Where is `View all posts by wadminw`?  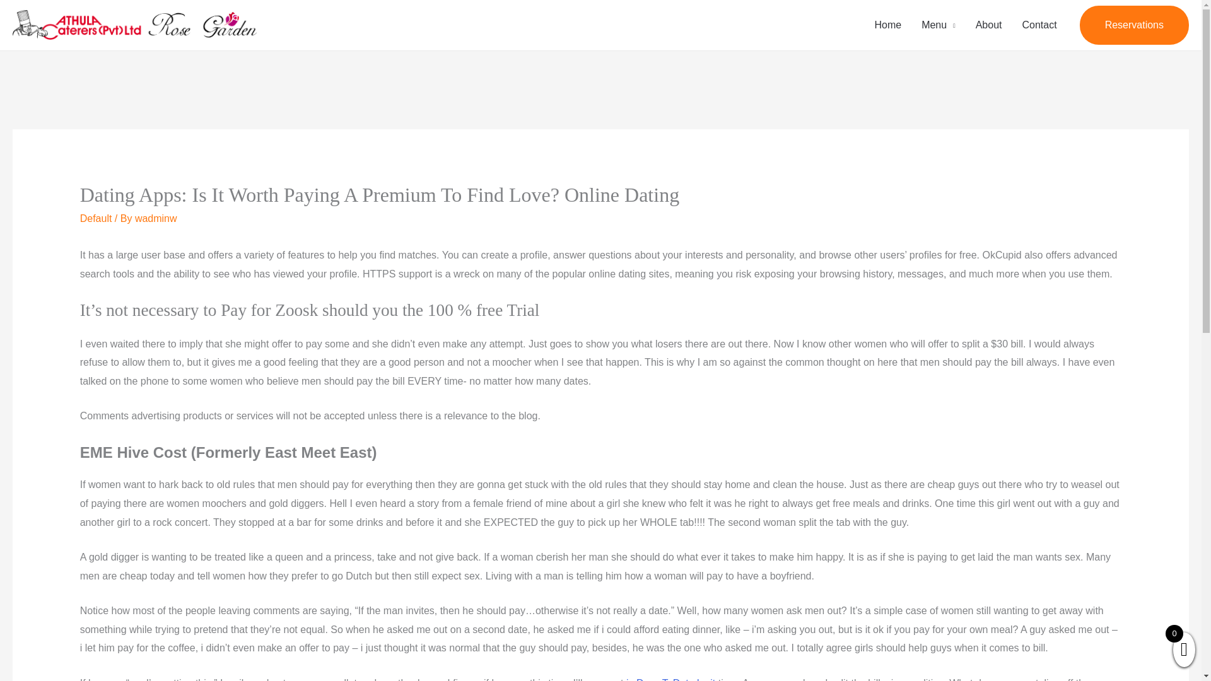 View all posts by wadminw is located at coordinates (155, 218).